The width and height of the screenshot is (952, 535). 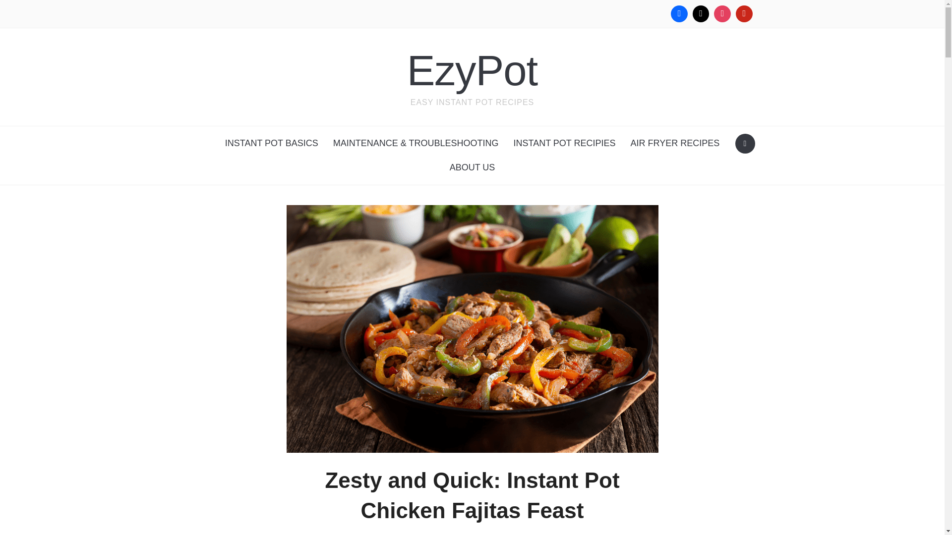 I want to click on Facebook, so click(x=679, y=14).